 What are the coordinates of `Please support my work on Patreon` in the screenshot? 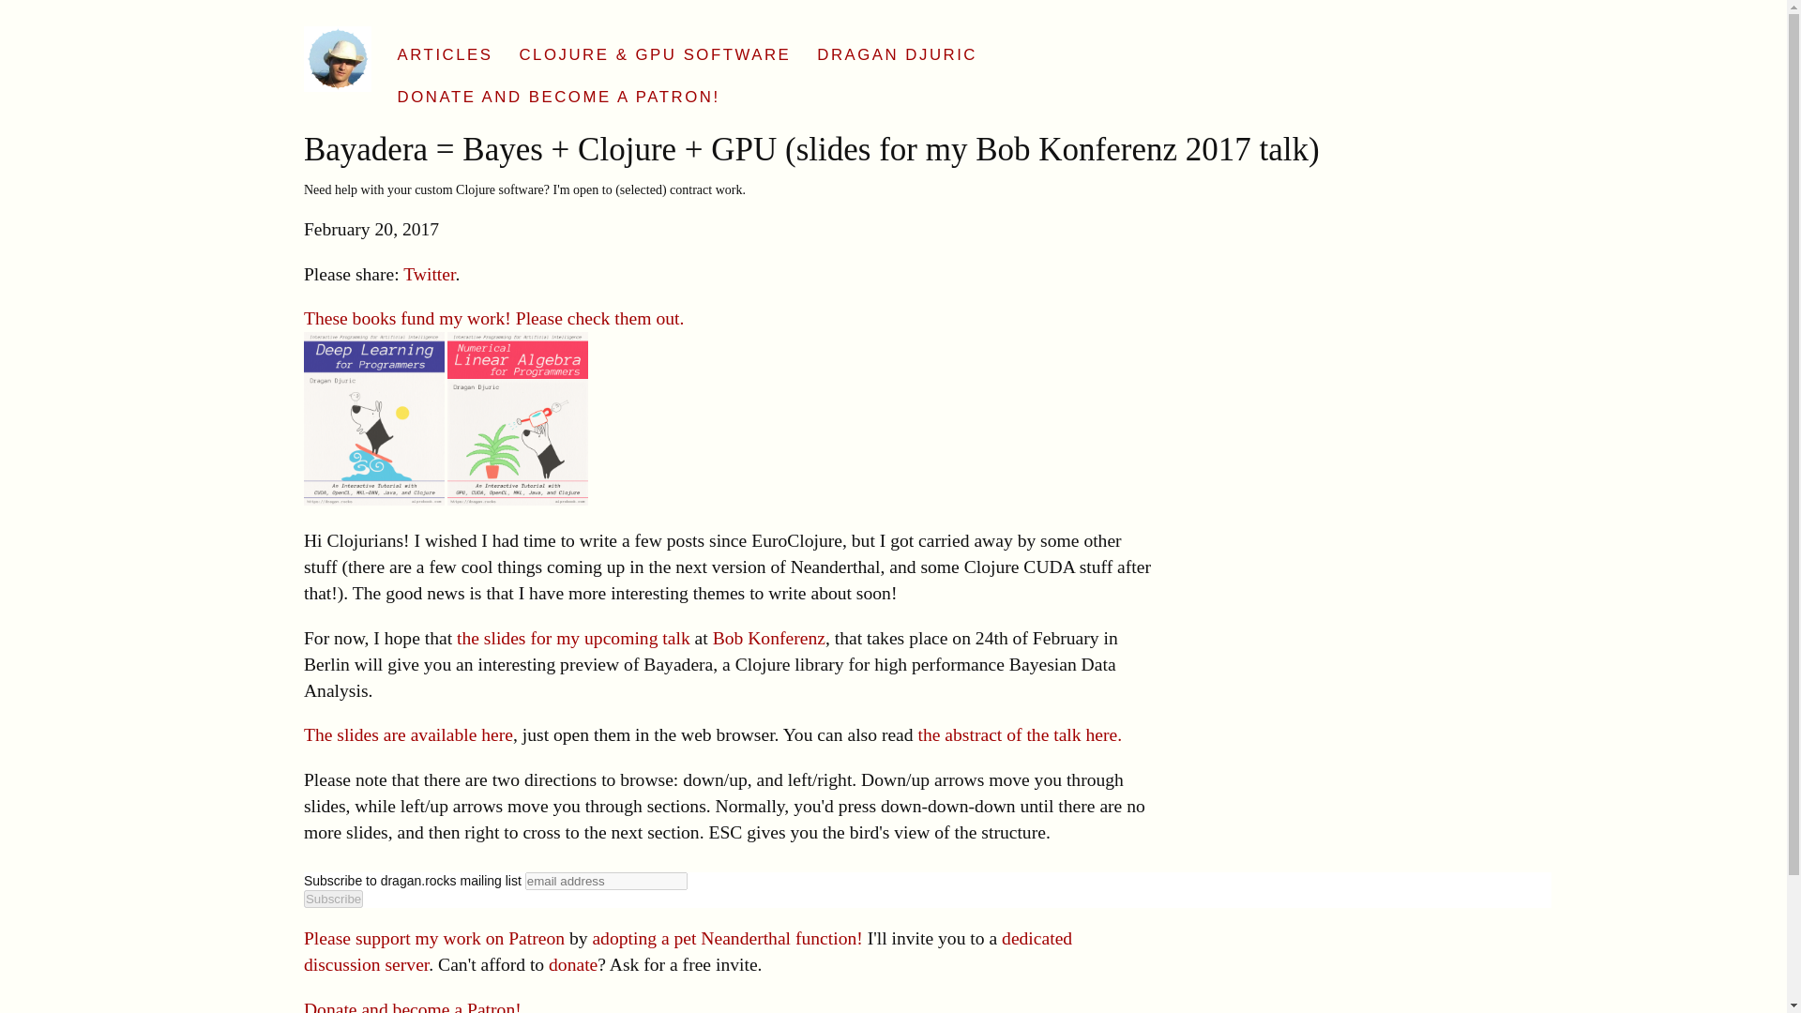 It's located at (434, 938).